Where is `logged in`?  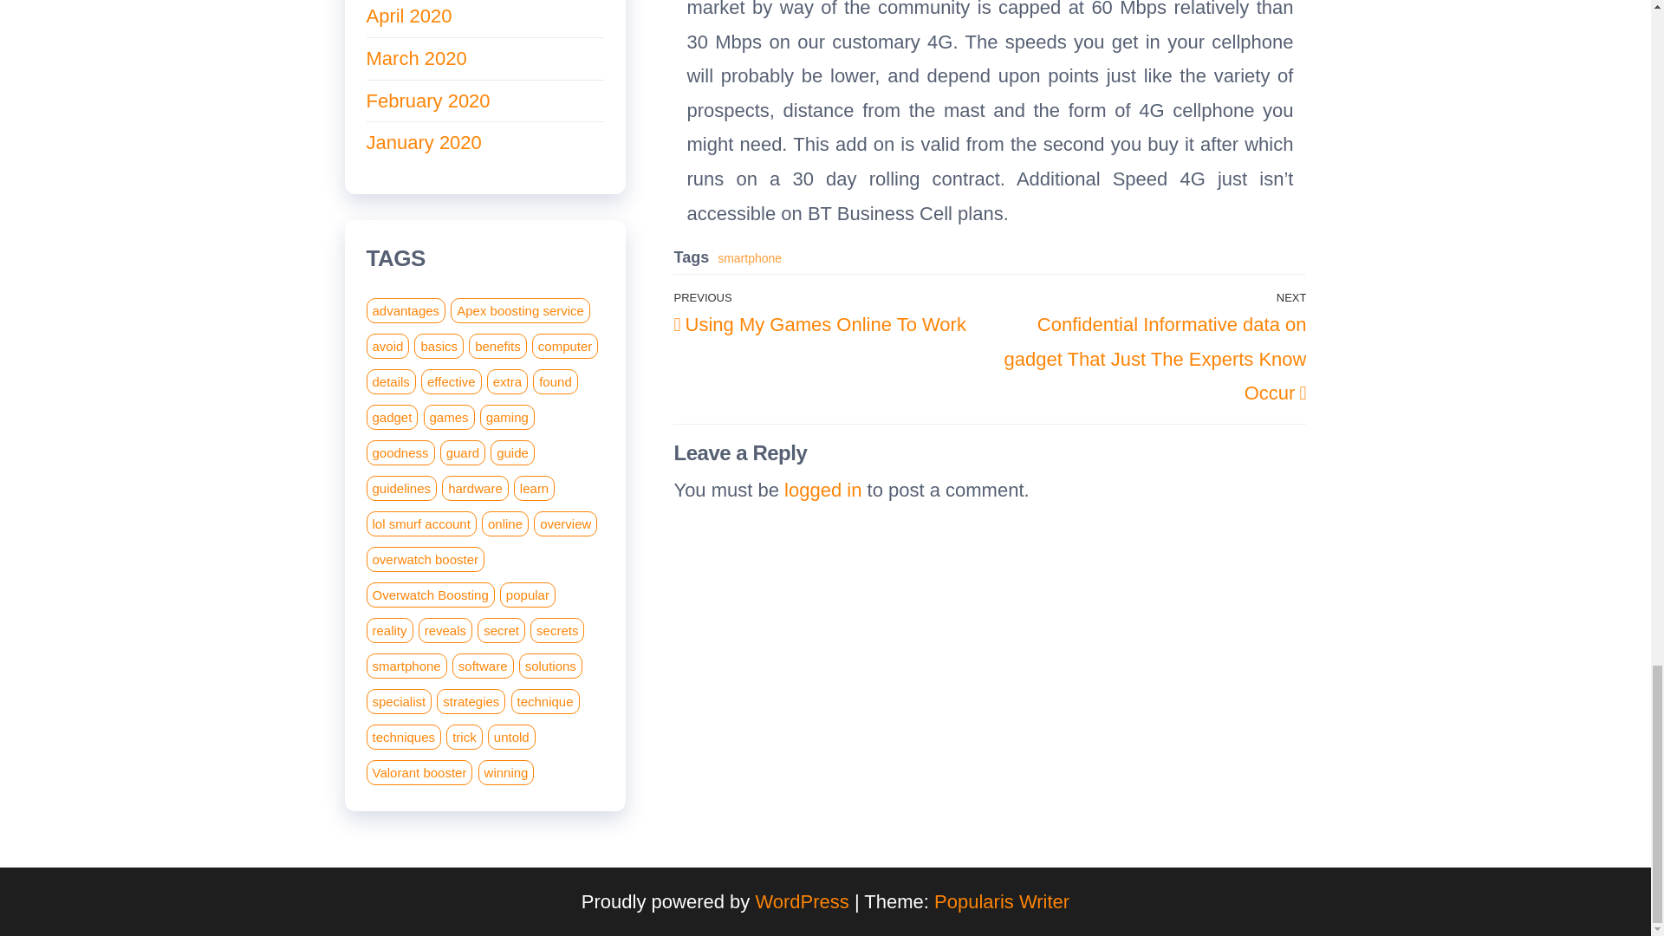 logged in is located at coordinates (822, 489).